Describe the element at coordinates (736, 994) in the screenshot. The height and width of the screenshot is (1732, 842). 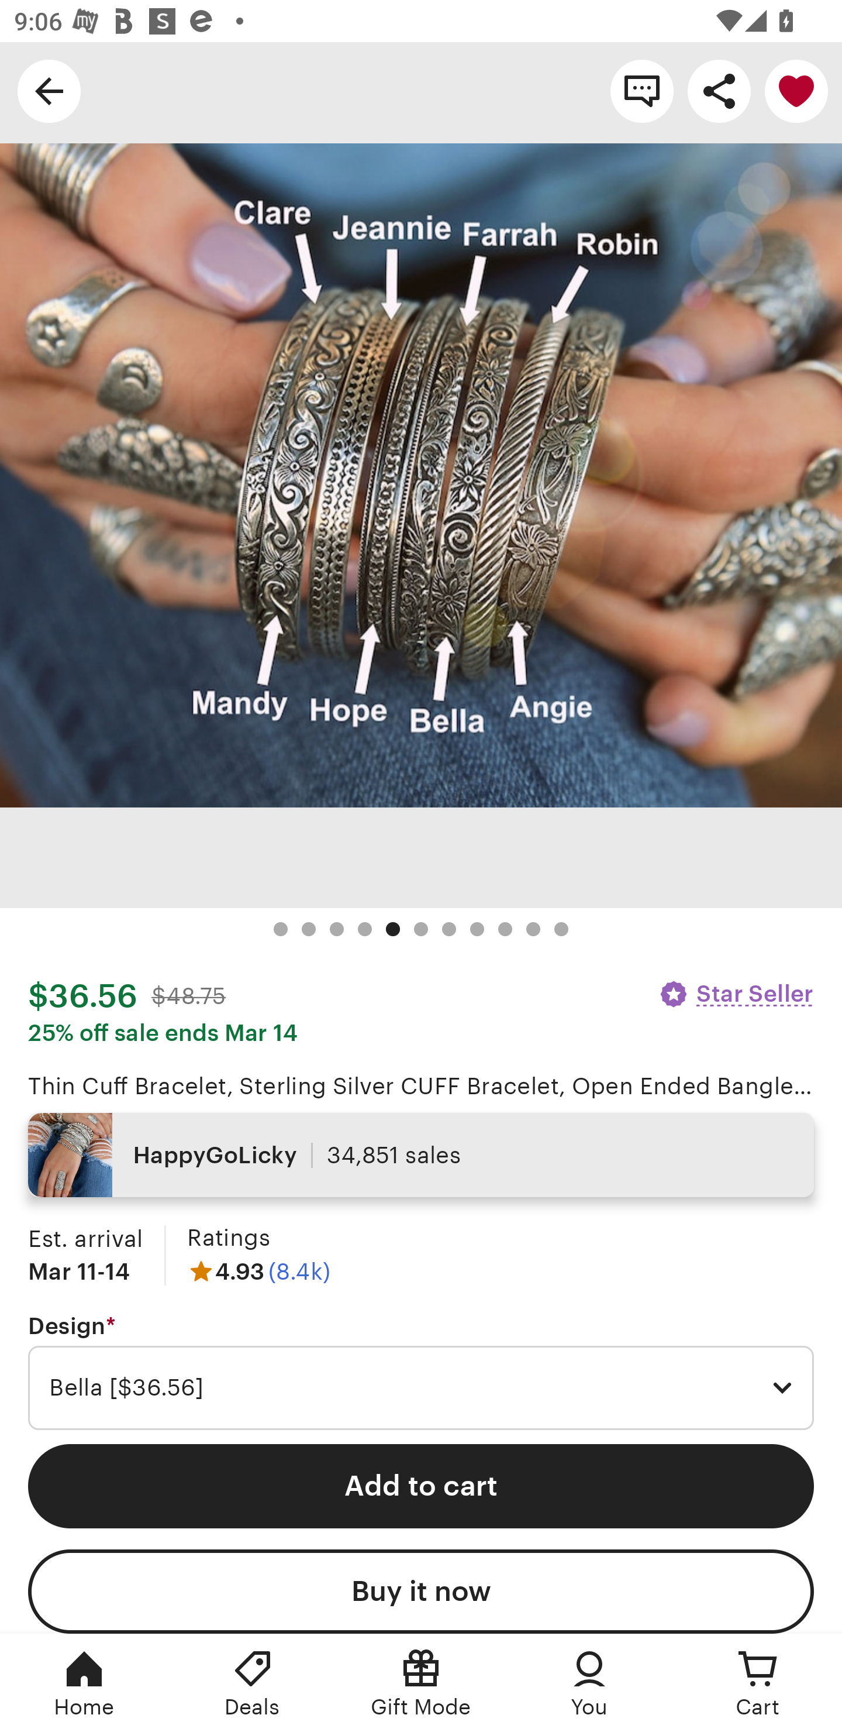
I see `Star Seller` at that location.